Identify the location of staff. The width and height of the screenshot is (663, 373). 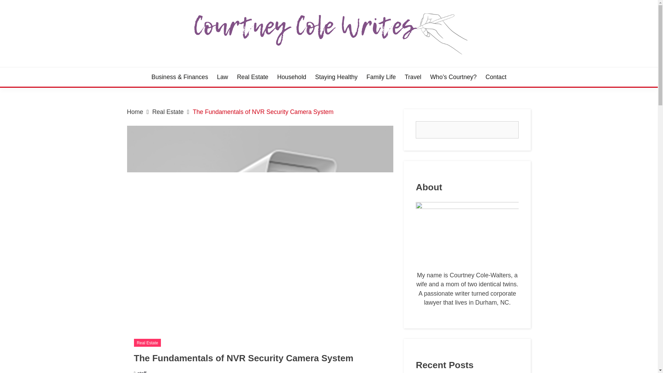
(142, 372).